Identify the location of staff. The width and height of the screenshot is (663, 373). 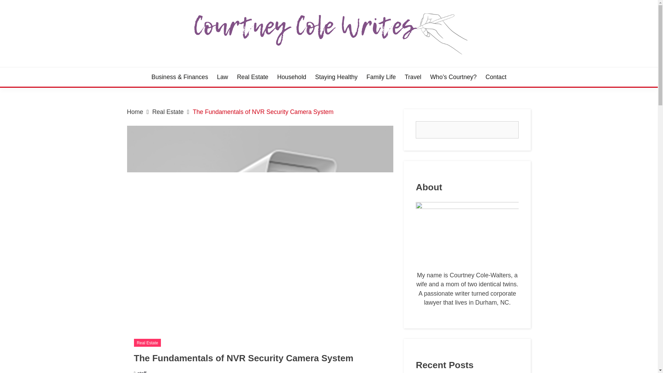
(142, 372).